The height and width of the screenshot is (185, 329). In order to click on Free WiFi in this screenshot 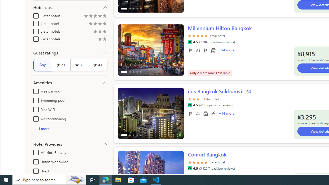, I will do `click(35, 108)`.